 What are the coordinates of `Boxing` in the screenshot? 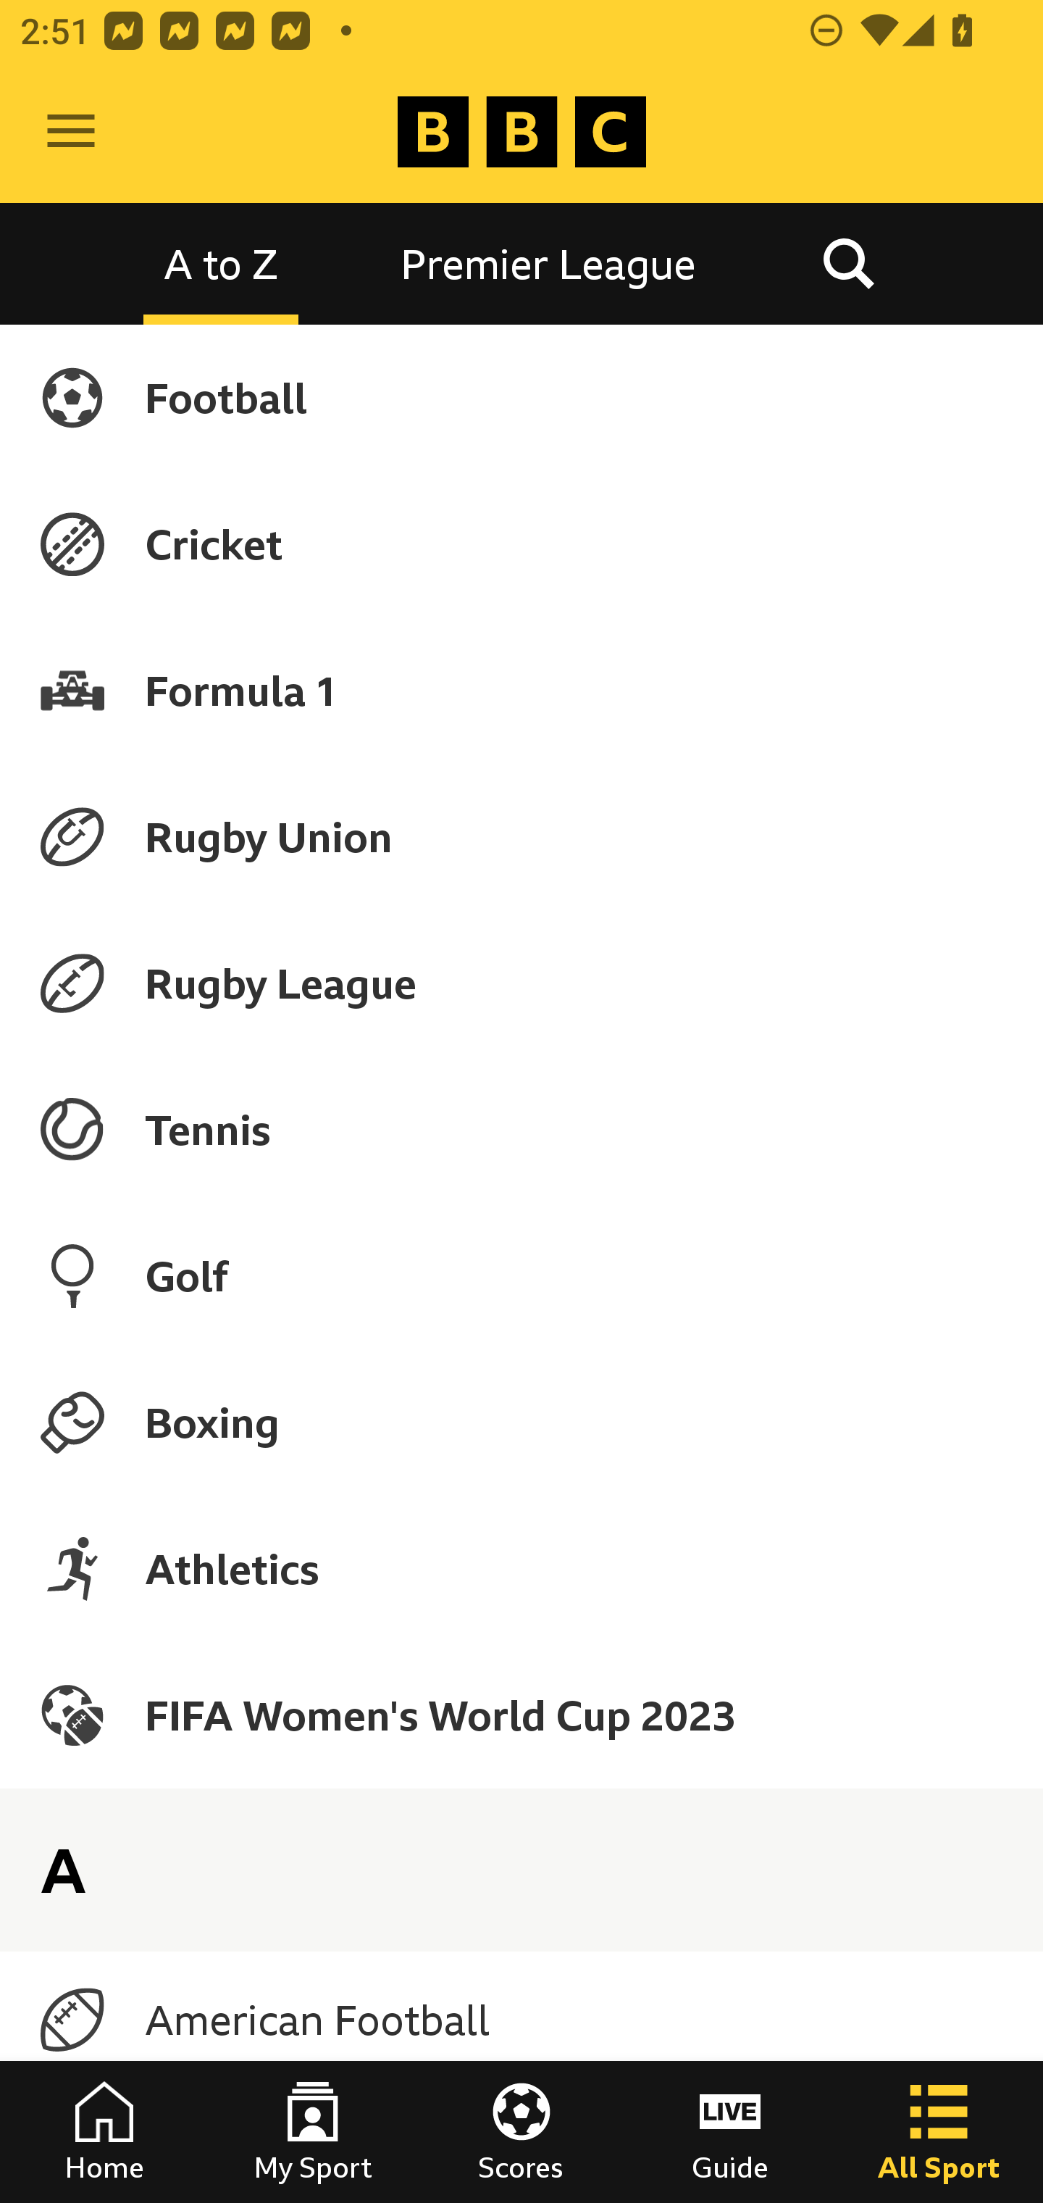 It's located at (521, 1422).